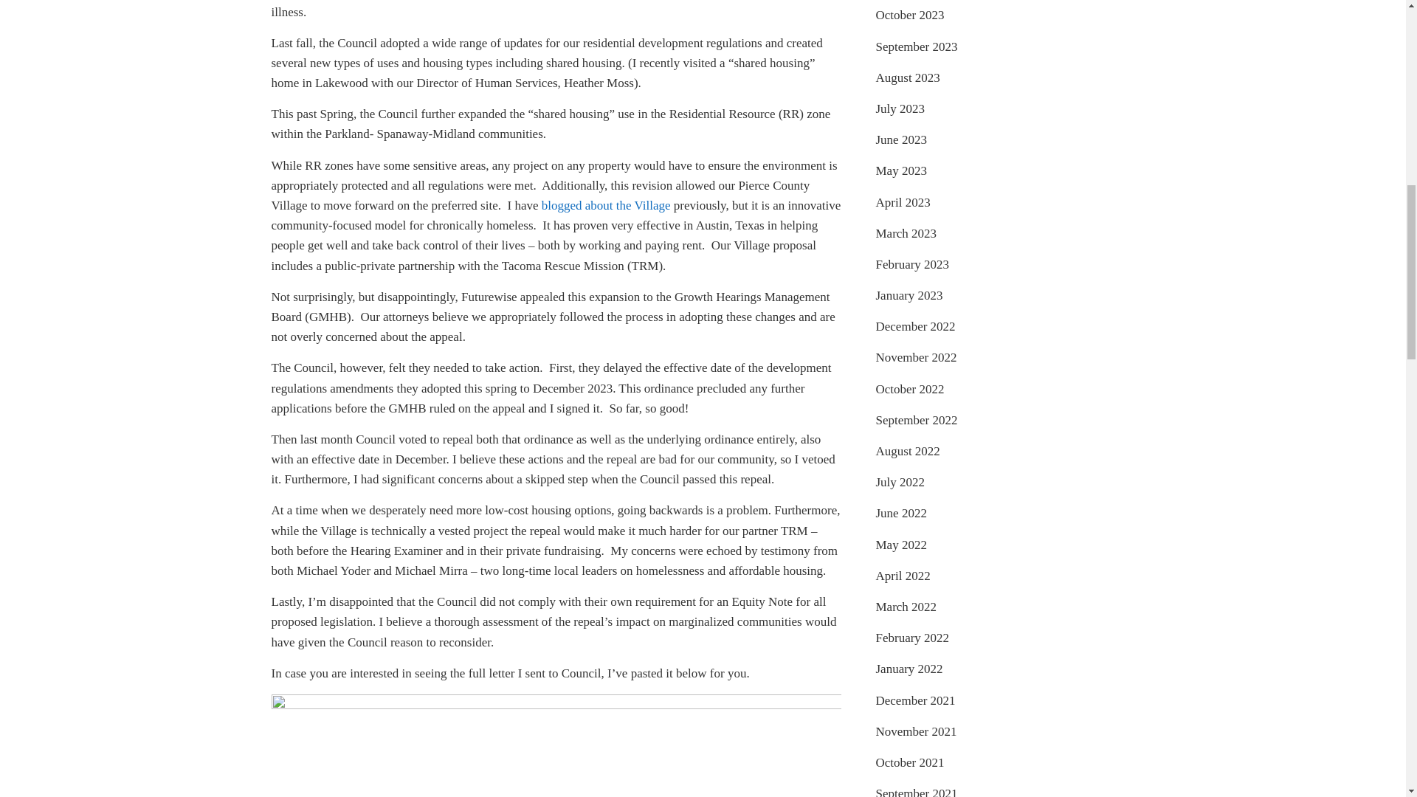 This screenshot has height=797, width=1417. What do you see at coordinates (900, 170) in the screenshot?
I see `May 2023` at bounding box center [900, 170].